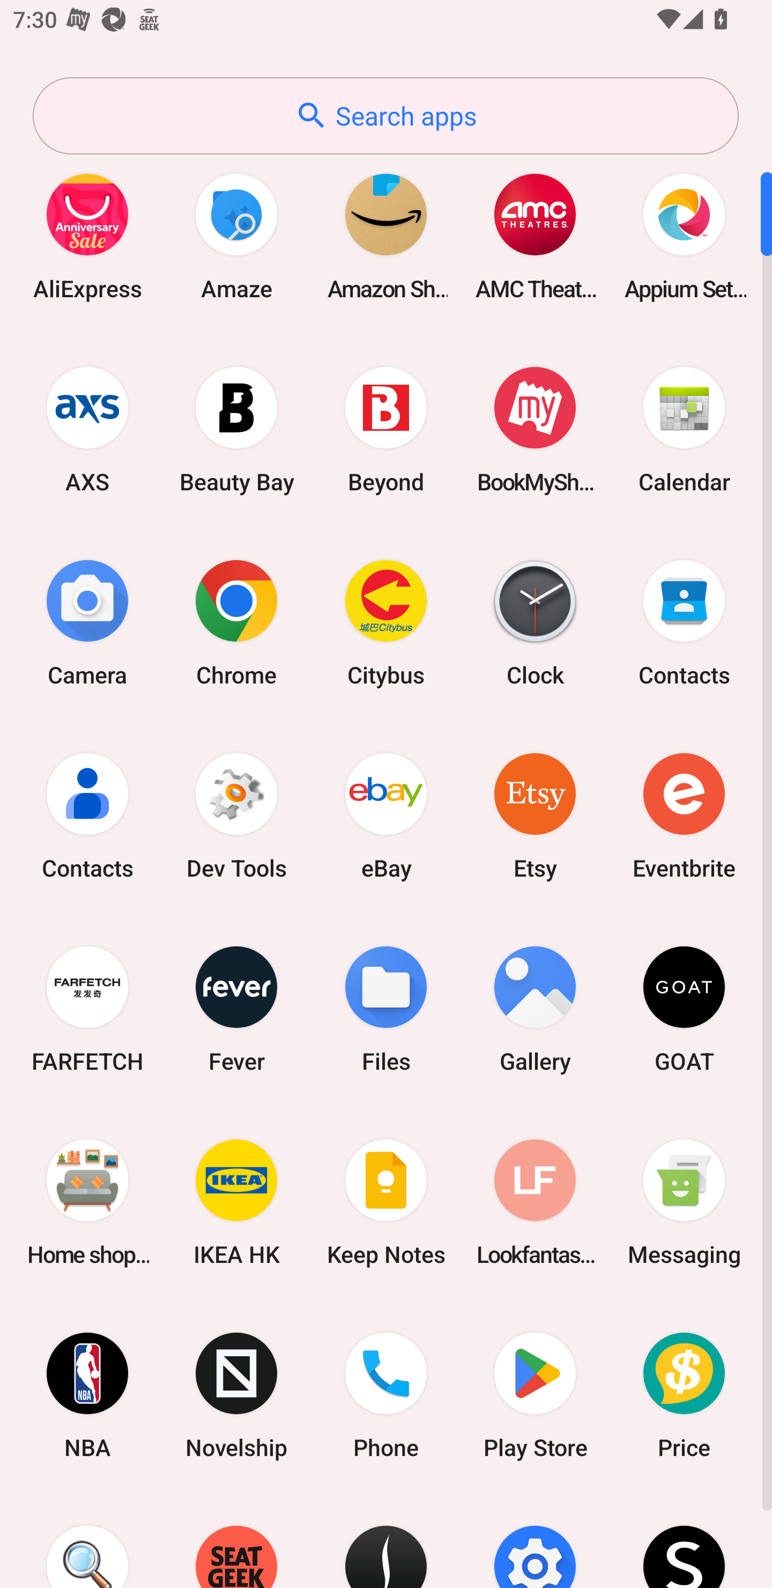  I want to click on Contacts, so click(684, 622).